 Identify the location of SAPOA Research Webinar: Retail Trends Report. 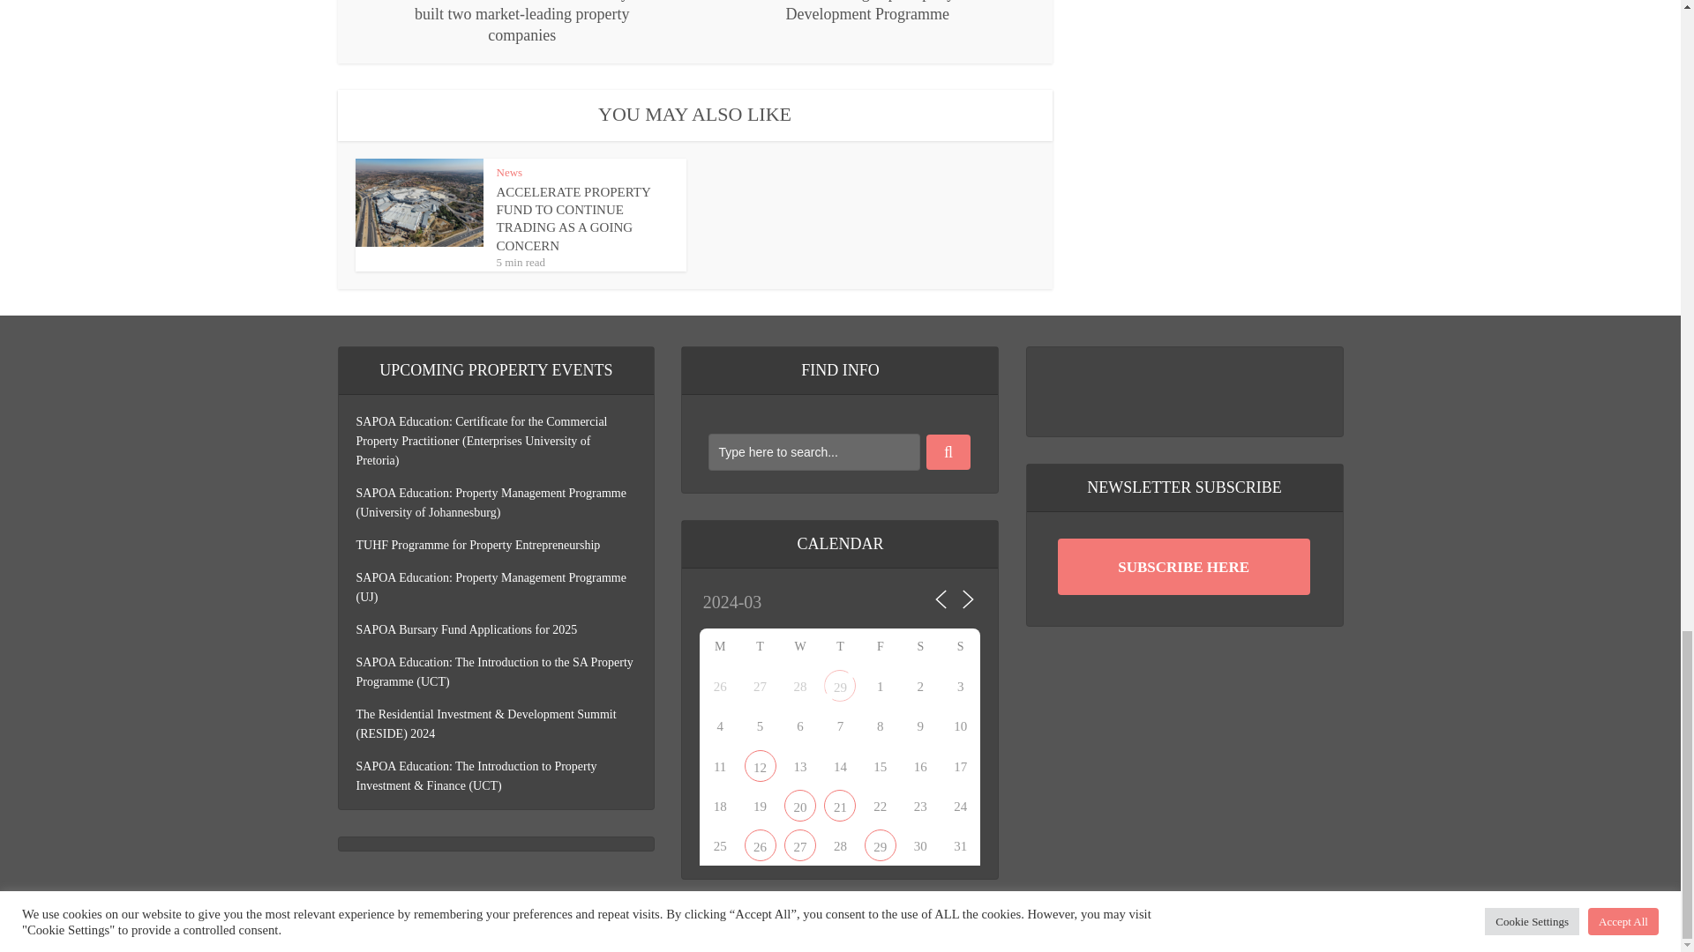
(799, 805).